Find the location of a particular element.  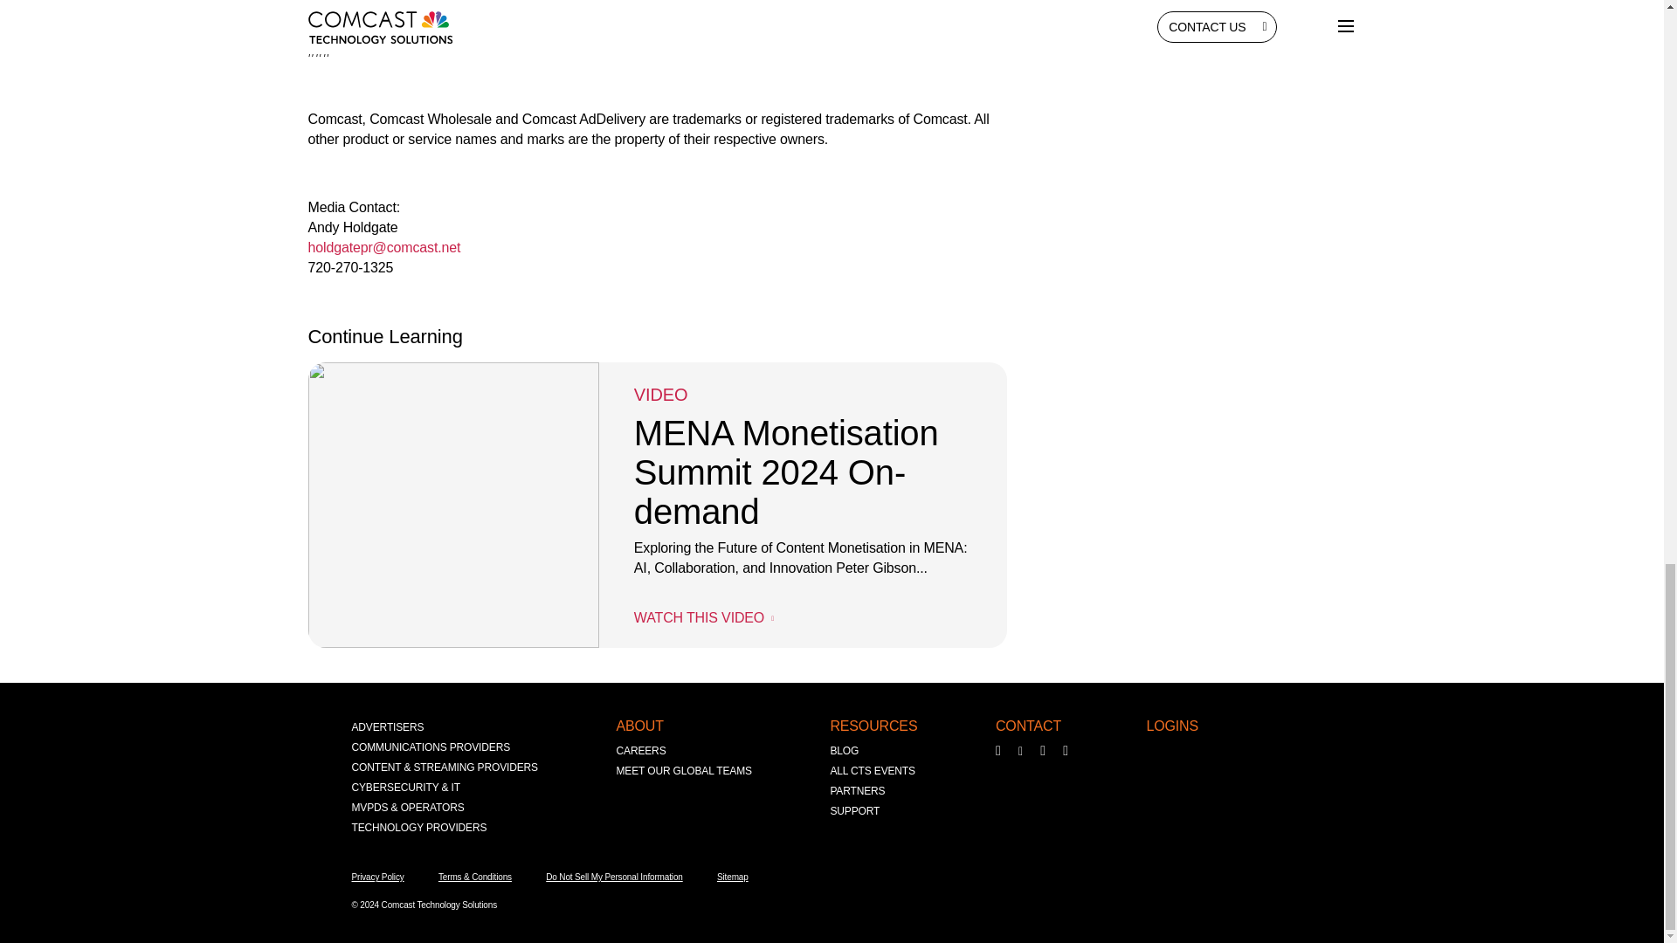

WATCH THIS VIDEO is located at coordinates (703, 617).